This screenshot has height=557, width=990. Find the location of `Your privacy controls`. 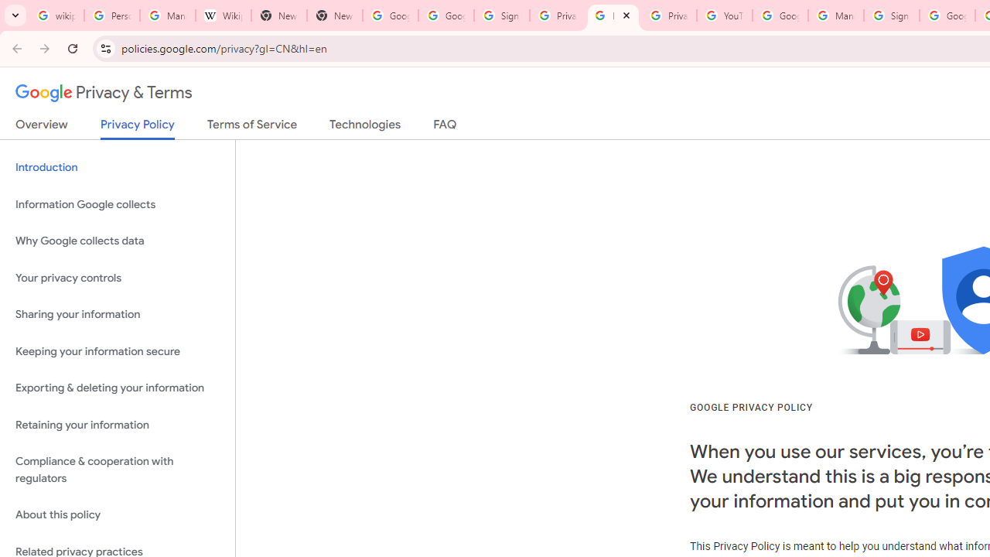

Your privacy controls is located at coordinates (118, 277).